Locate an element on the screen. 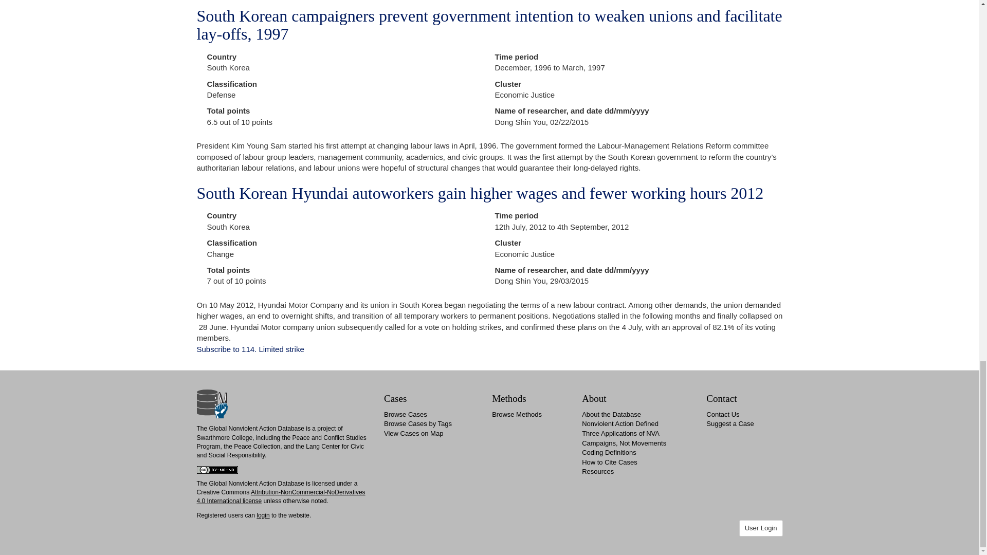  Subscribe to 114. Limited strike is located at coordinates (250, 348).